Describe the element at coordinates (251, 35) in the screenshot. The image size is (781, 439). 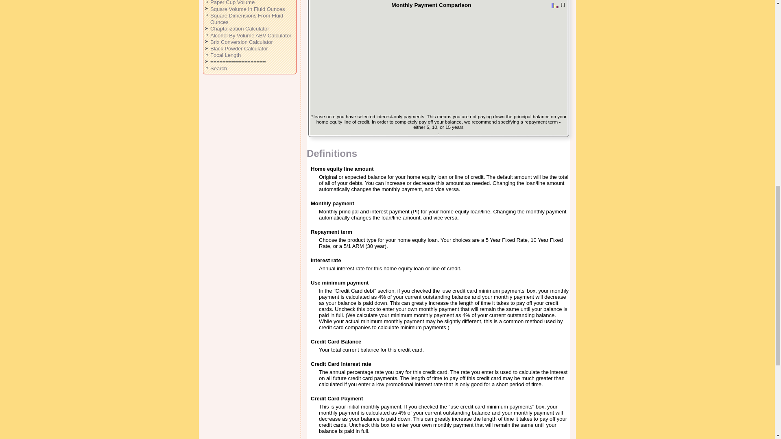
I see `Alcohol By Volume ABV Calculator` at that location.